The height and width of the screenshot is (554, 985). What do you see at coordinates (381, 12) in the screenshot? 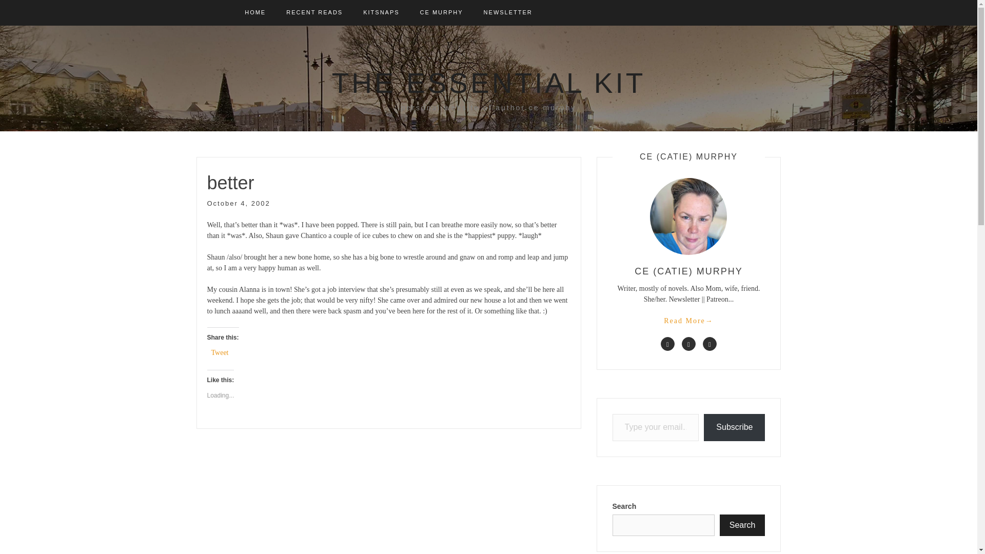
I see `KITSNAPS` at bounding box center [381, 12].